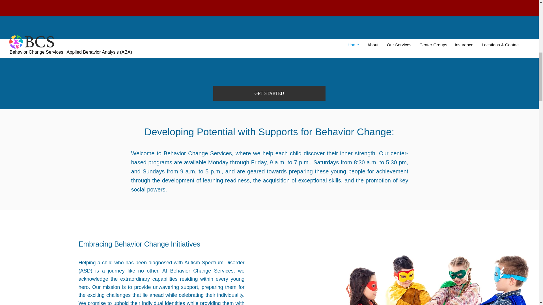 The width and height of the screenshot is (543, 305). Describe the element at coordinates (269, 93) in the screenshot. I see `GET STARTED` at that location.